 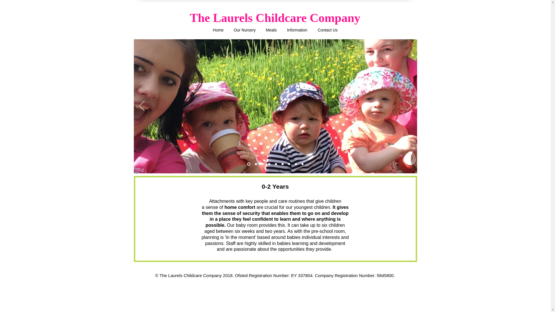 I want to click on Contact Us, so click(x=328, y=32).